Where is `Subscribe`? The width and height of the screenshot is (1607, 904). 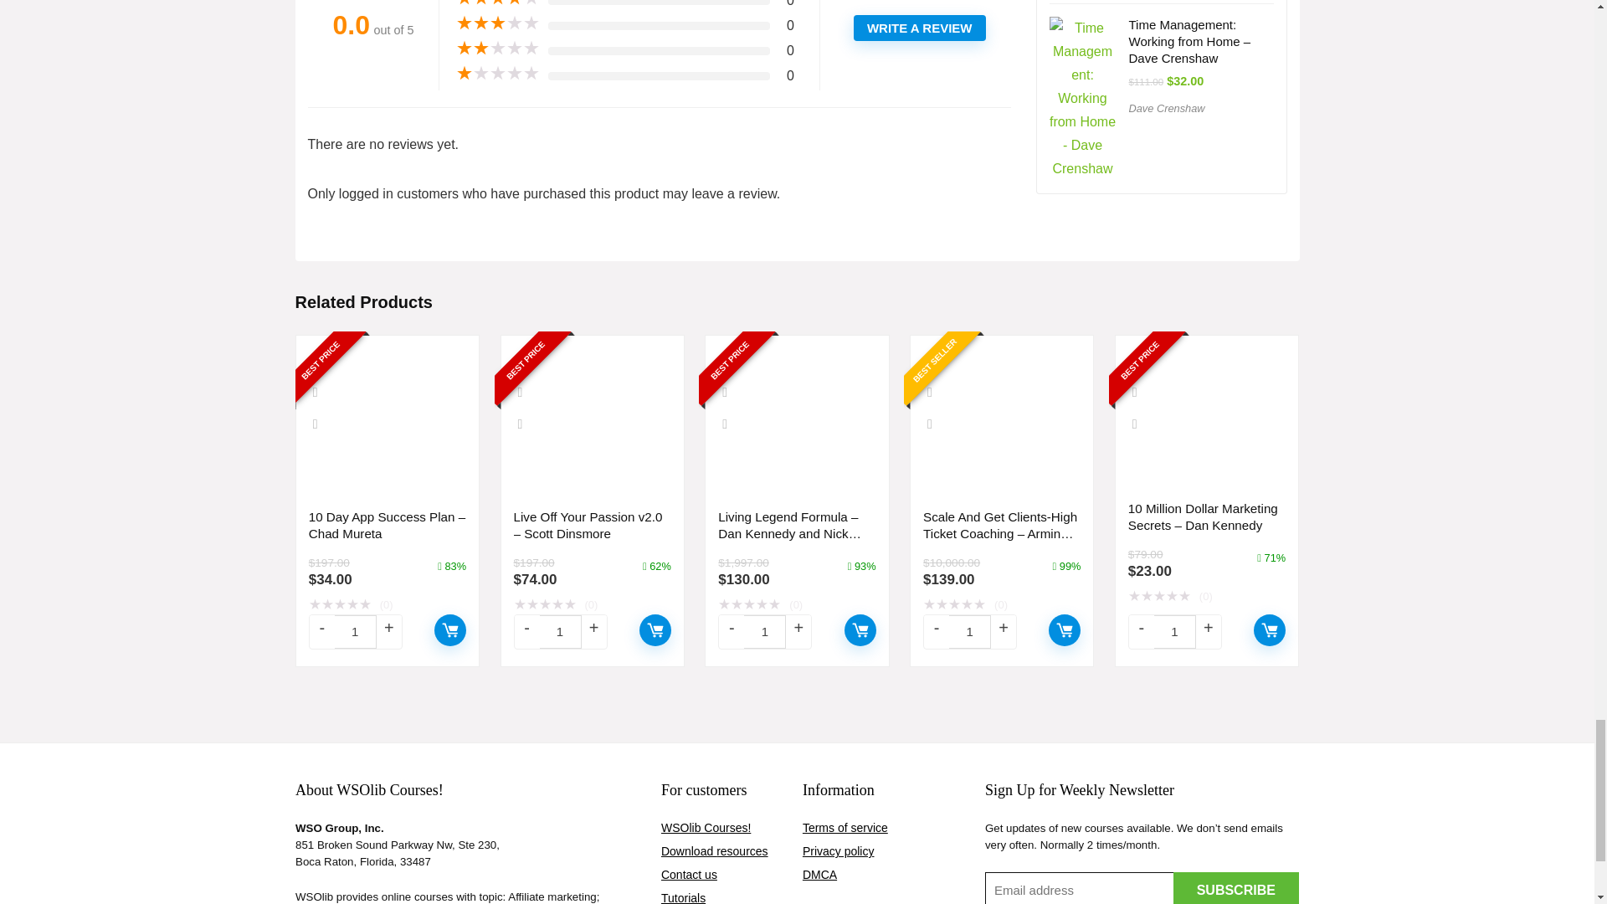 Subscribe is located at coordinates (1235, 888).